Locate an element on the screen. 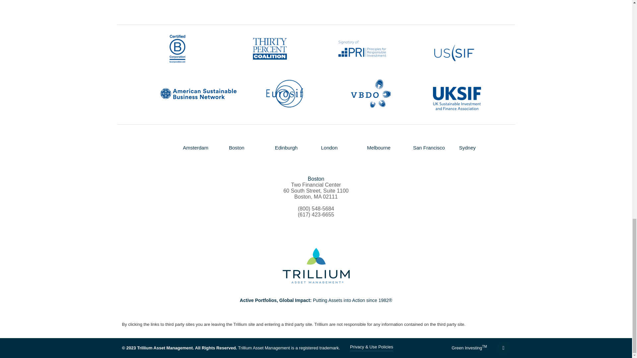 This screenshot has width=637, height=358. Amsterdam is located at coordinates (195, 148).